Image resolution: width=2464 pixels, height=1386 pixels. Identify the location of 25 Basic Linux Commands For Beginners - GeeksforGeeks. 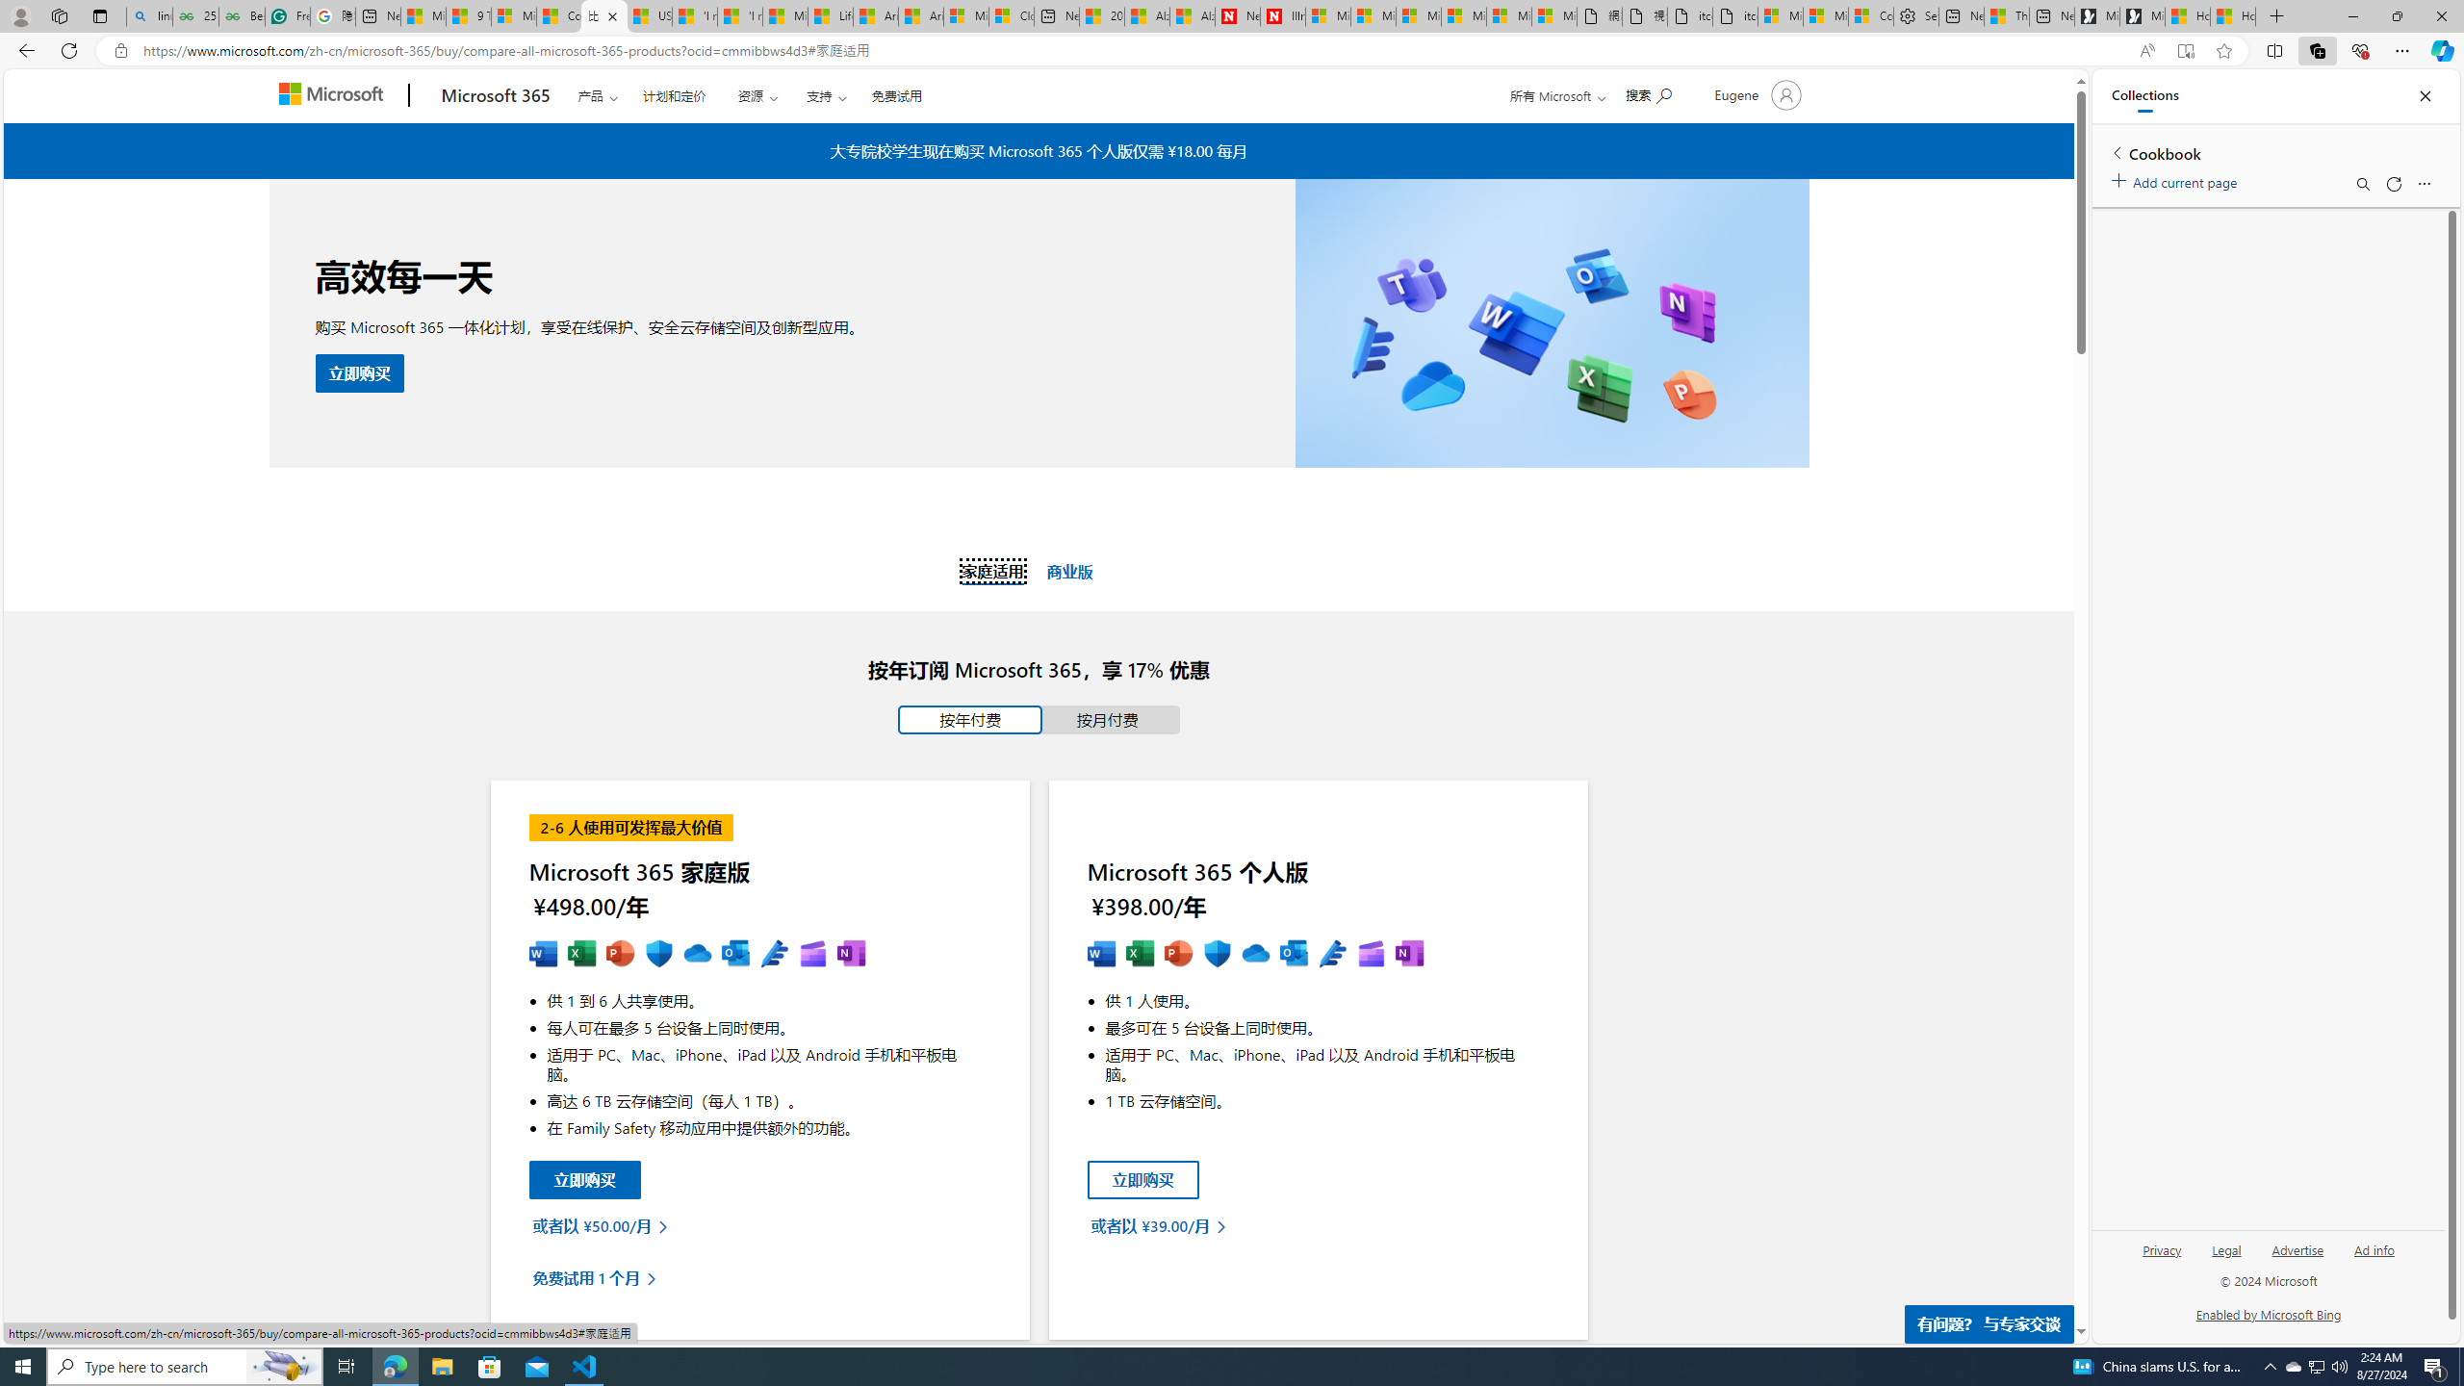
(195, 16).